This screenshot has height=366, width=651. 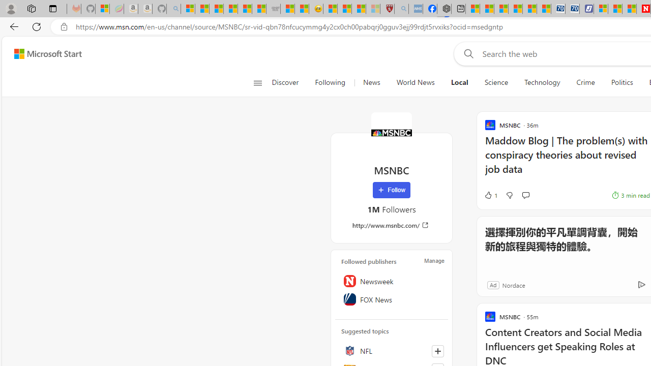 I want to click on Cheap Hotels - Save70.com, so click(x=573, y=9).